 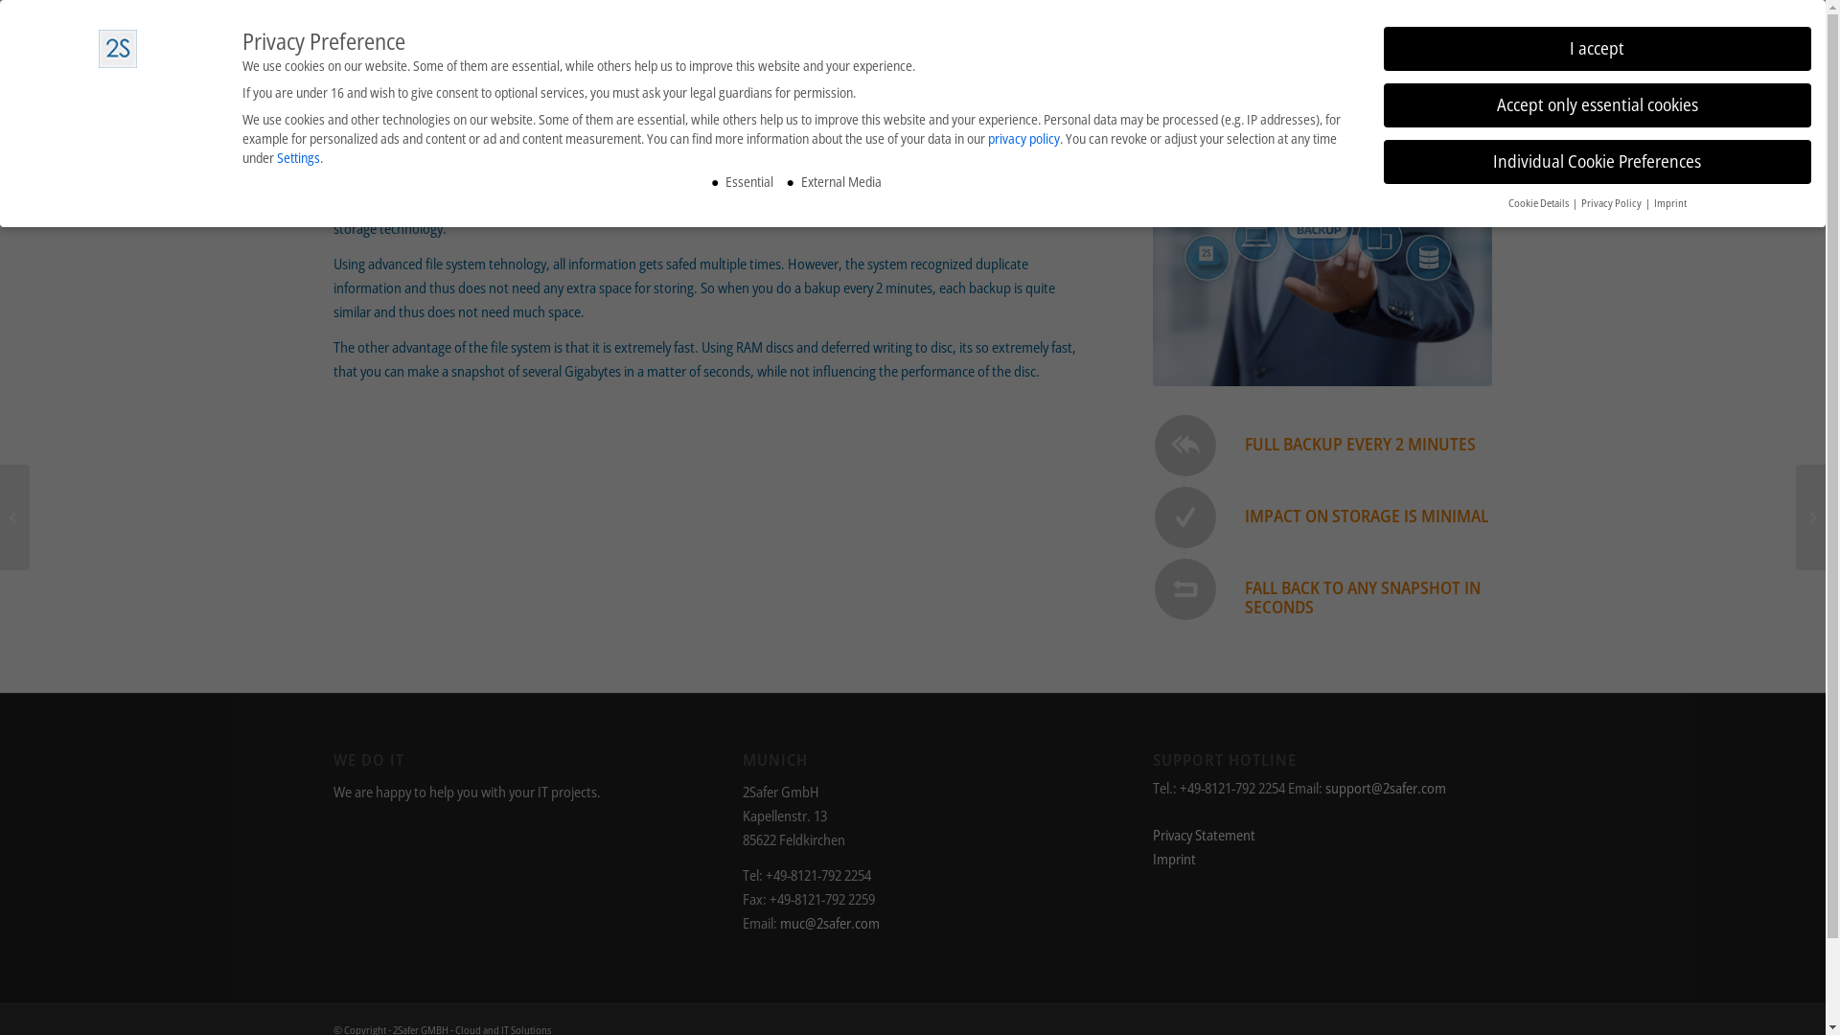 What do you see at coordinates (1471, 56) in the screenshot?
I see `English` at bounding box center [1471, 56].